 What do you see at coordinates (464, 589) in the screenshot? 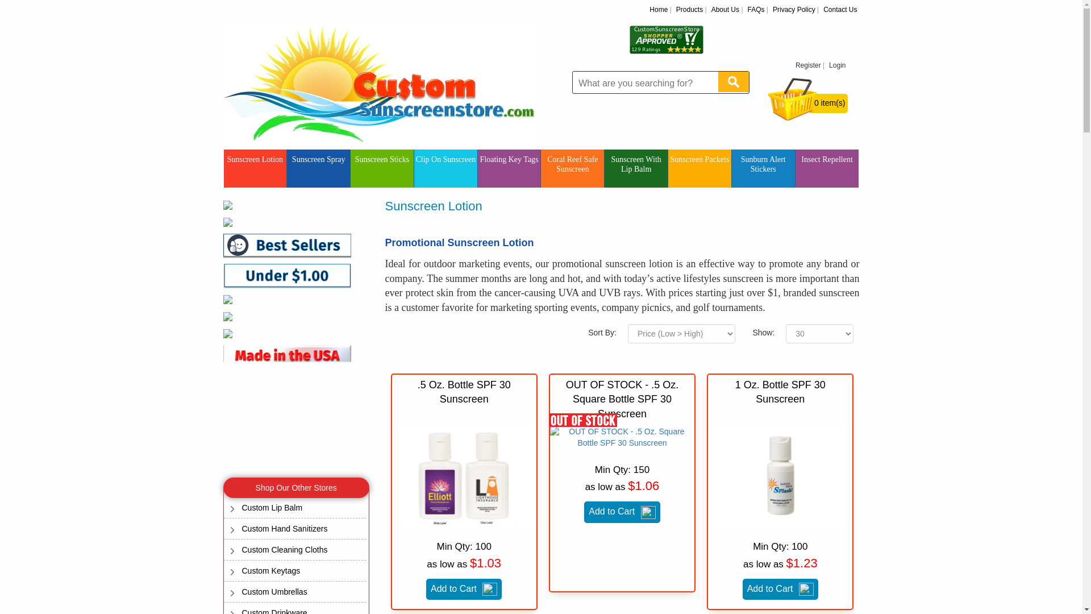
I see `Add to Cart` at bounding box center [464, 589].